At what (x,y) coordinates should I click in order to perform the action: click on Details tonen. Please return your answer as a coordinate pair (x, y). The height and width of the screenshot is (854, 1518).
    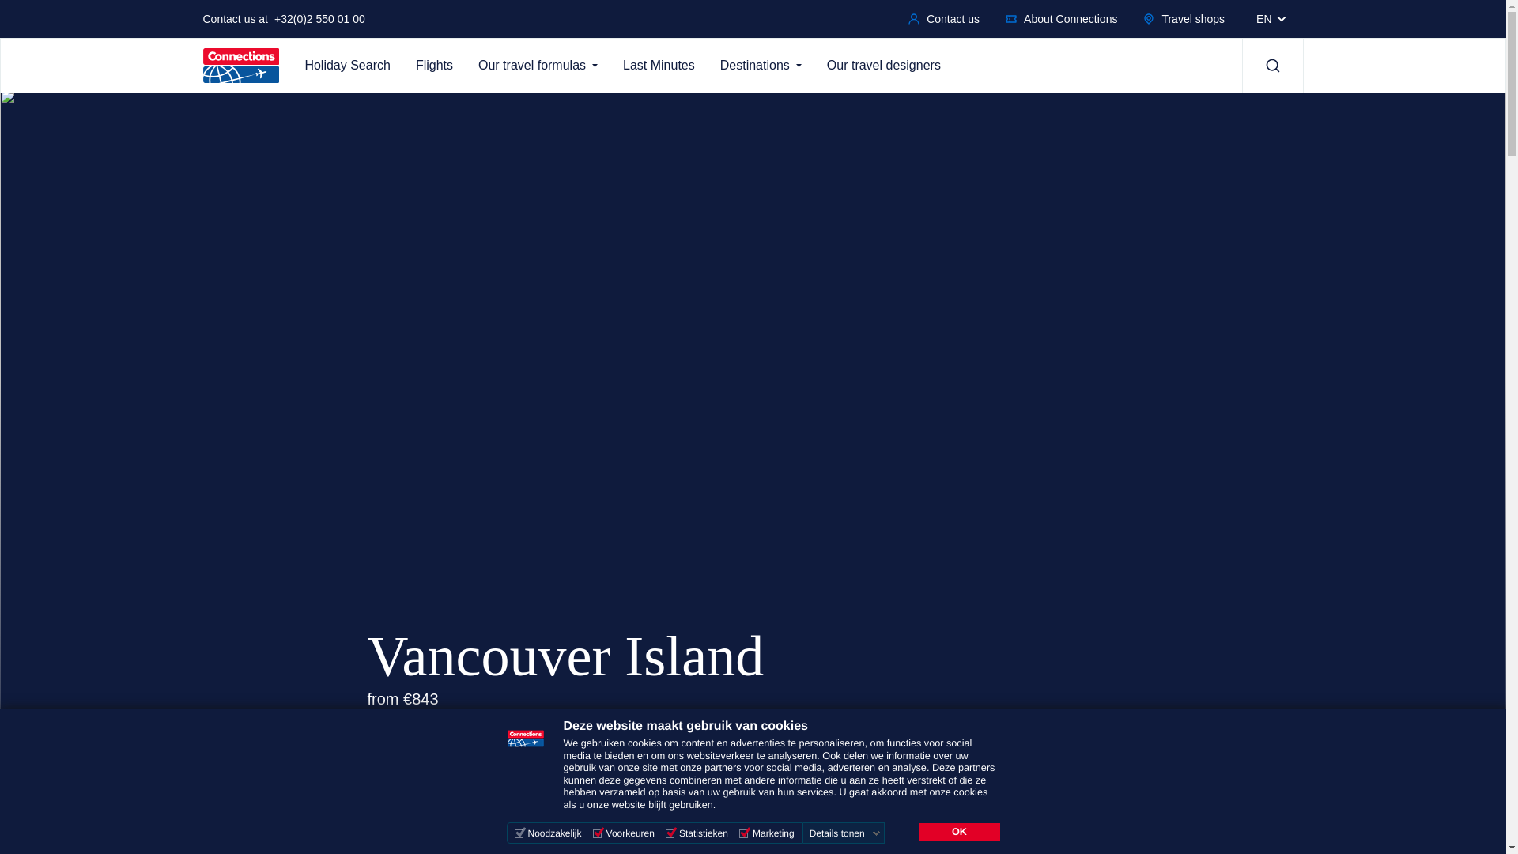
    Looking at the image, I should click on (844, 833).